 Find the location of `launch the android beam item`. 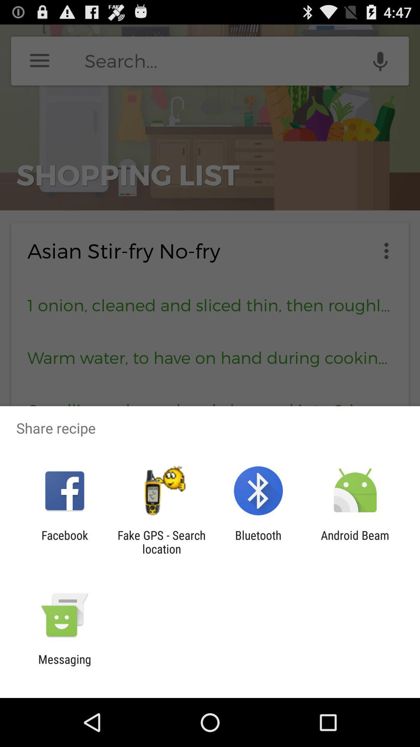

launch the android beam item is located at coordinates (355, 542).